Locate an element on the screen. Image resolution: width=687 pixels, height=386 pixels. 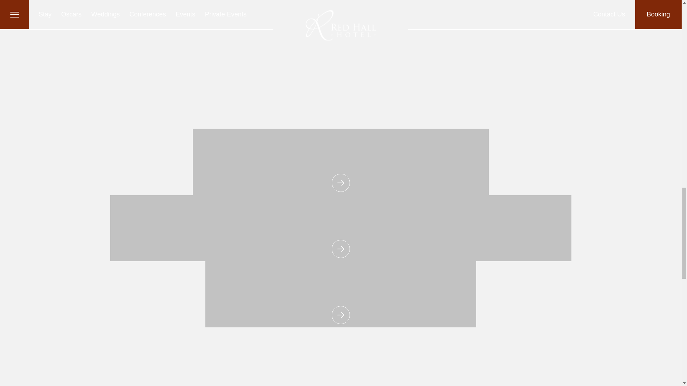
Submit Enquiry is located at coordinates (258, 65).